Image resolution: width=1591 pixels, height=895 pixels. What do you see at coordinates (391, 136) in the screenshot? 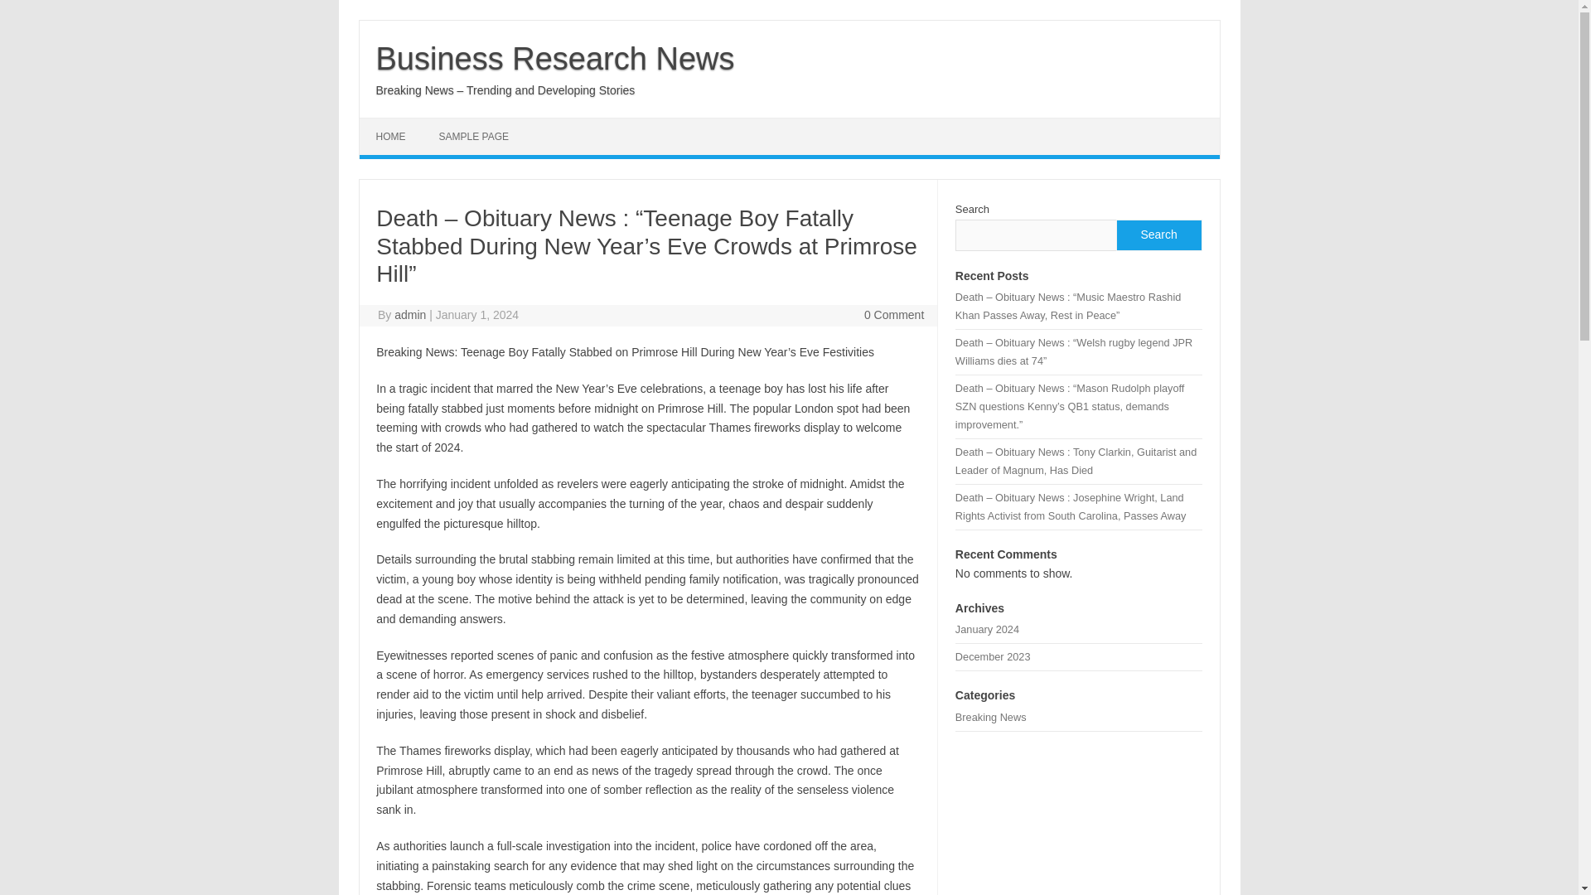
I see `HOME` at bounding box center [391, 136].